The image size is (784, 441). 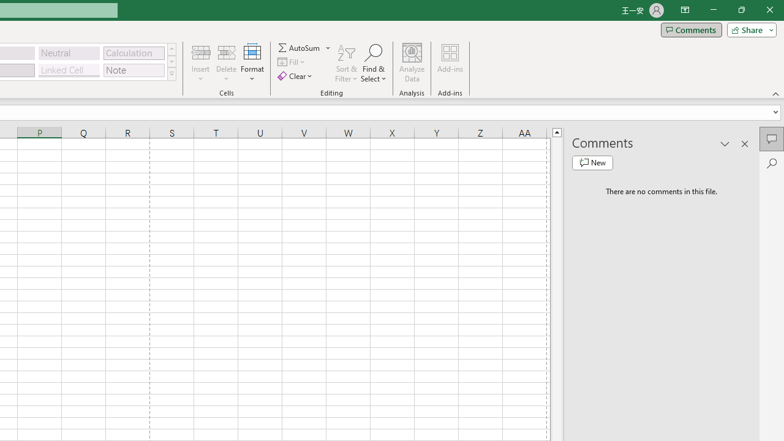 What do you see at coordinates (252, 62) in the screenshot?
I see `Format` at bounding box center [252, 62].